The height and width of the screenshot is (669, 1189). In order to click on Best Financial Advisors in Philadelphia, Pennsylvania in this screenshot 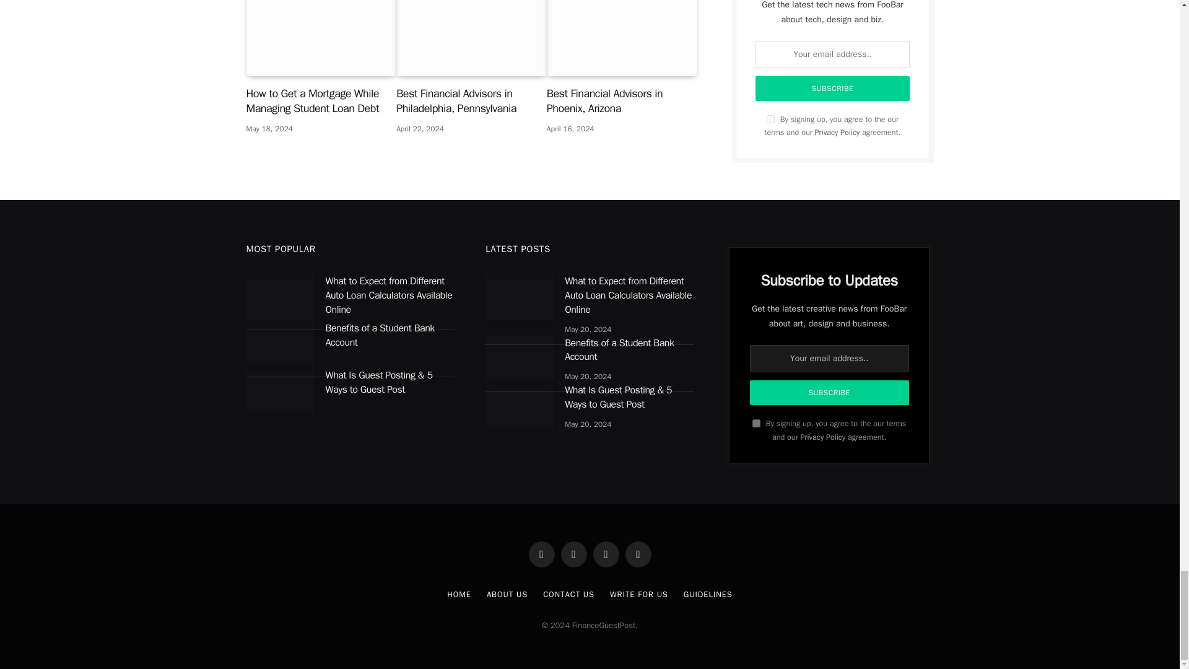, I will do `click(471, 38)`.